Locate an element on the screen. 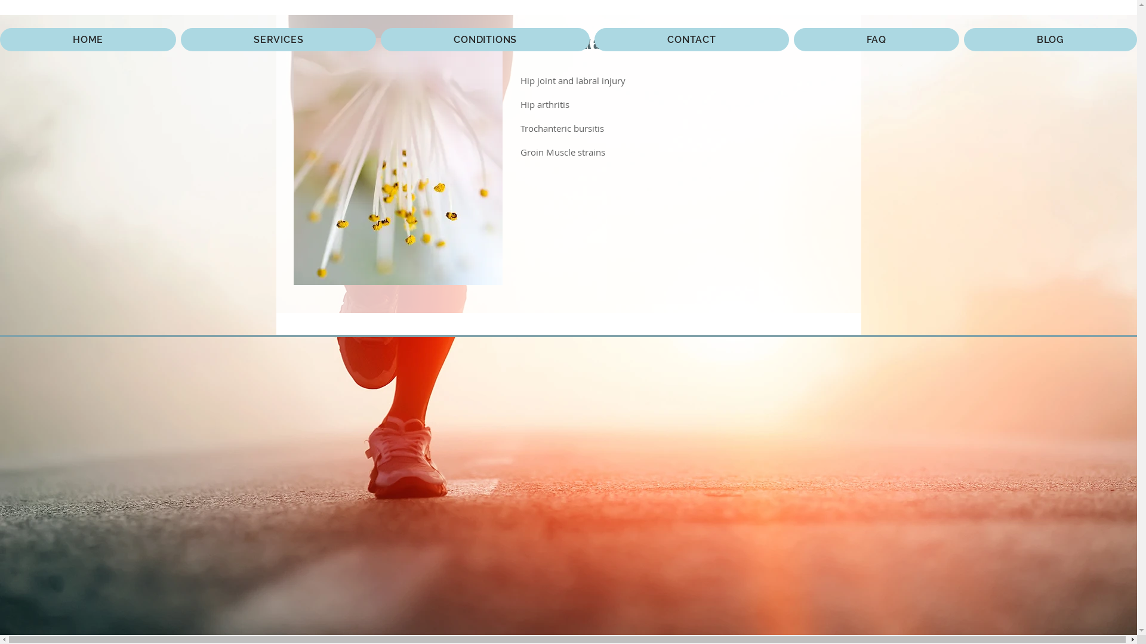 This screenshot has width=1146, height=644. FAQ is located at coordinates (876, 39).